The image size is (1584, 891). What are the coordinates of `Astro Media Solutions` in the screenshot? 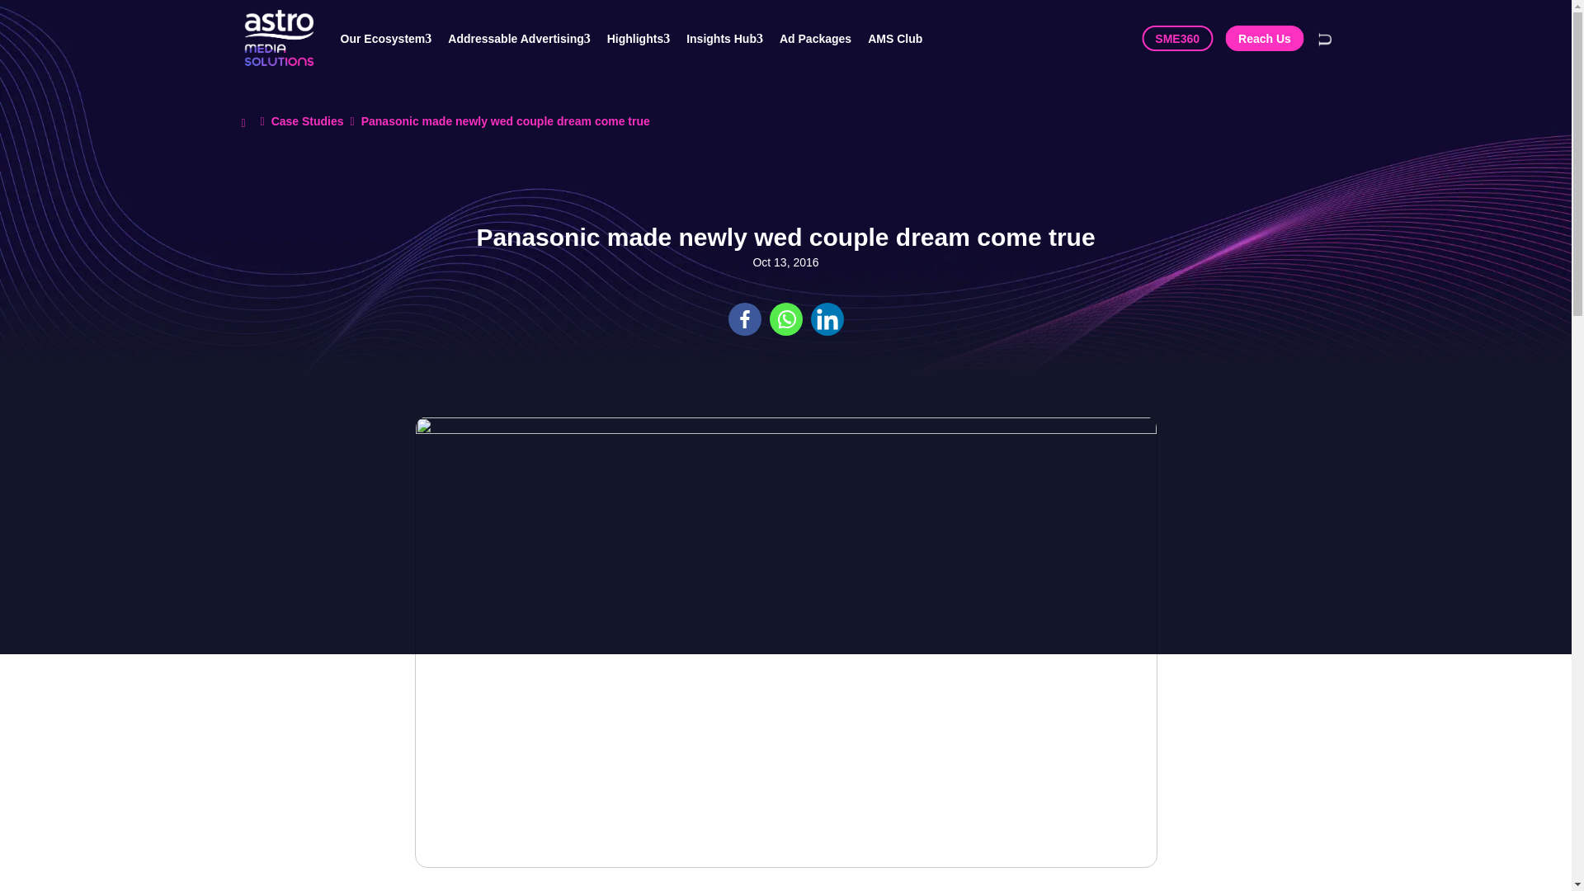 It's located at (277, 38).